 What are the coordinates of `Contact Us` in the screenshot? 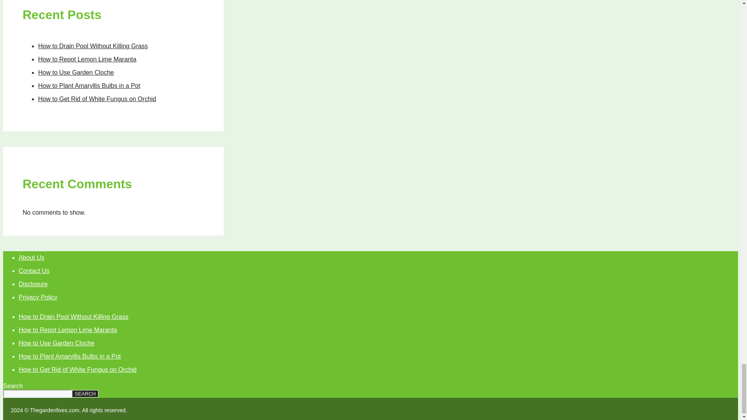 It's located at (34, 271).